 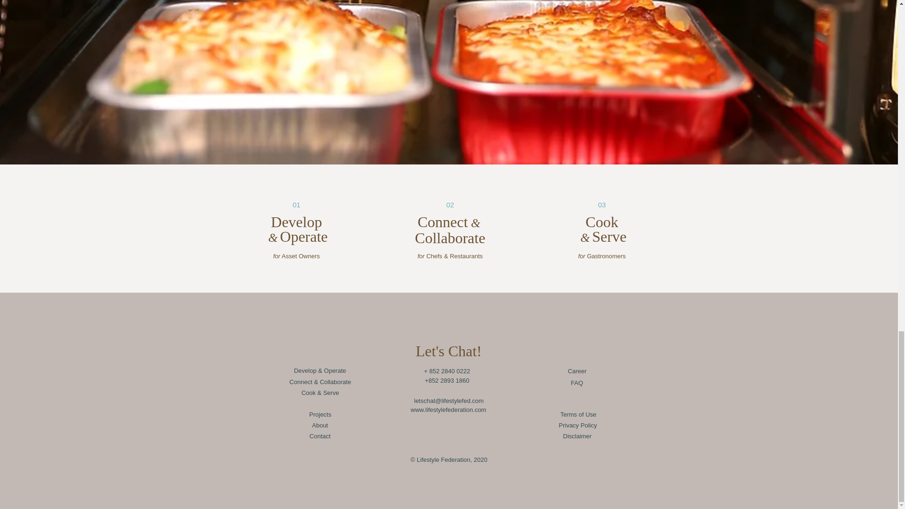 What do you see at coordinates (448, 410) in the screenshot?
I see `www.lifestylefederation.com` at bounding box center [448, 410].